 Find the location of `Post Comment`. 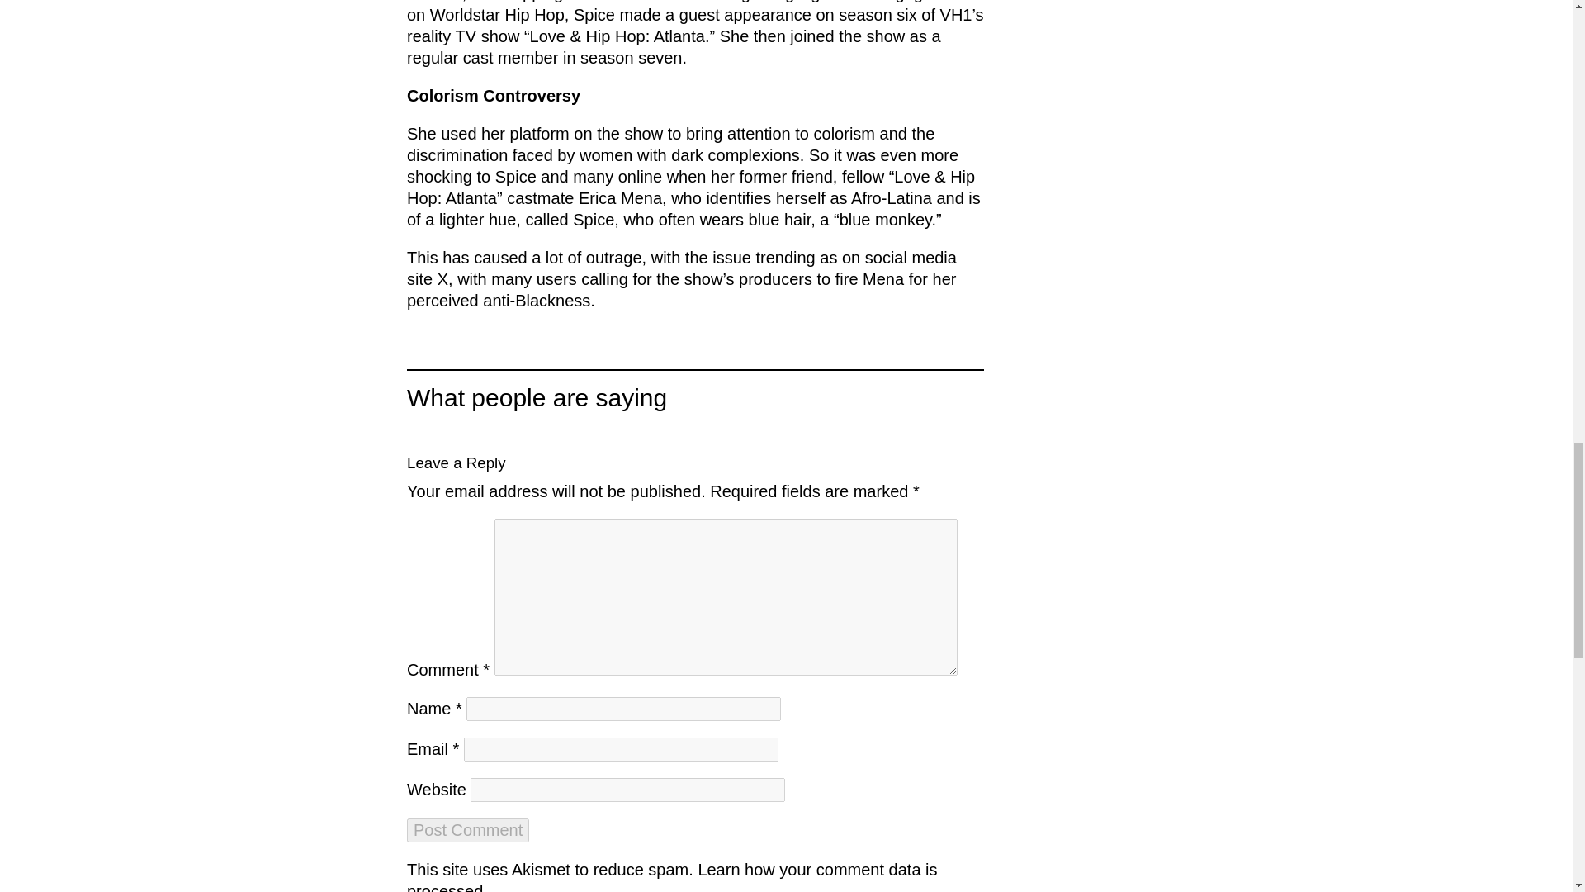

Post Comment is located at coordinates (468, 830).